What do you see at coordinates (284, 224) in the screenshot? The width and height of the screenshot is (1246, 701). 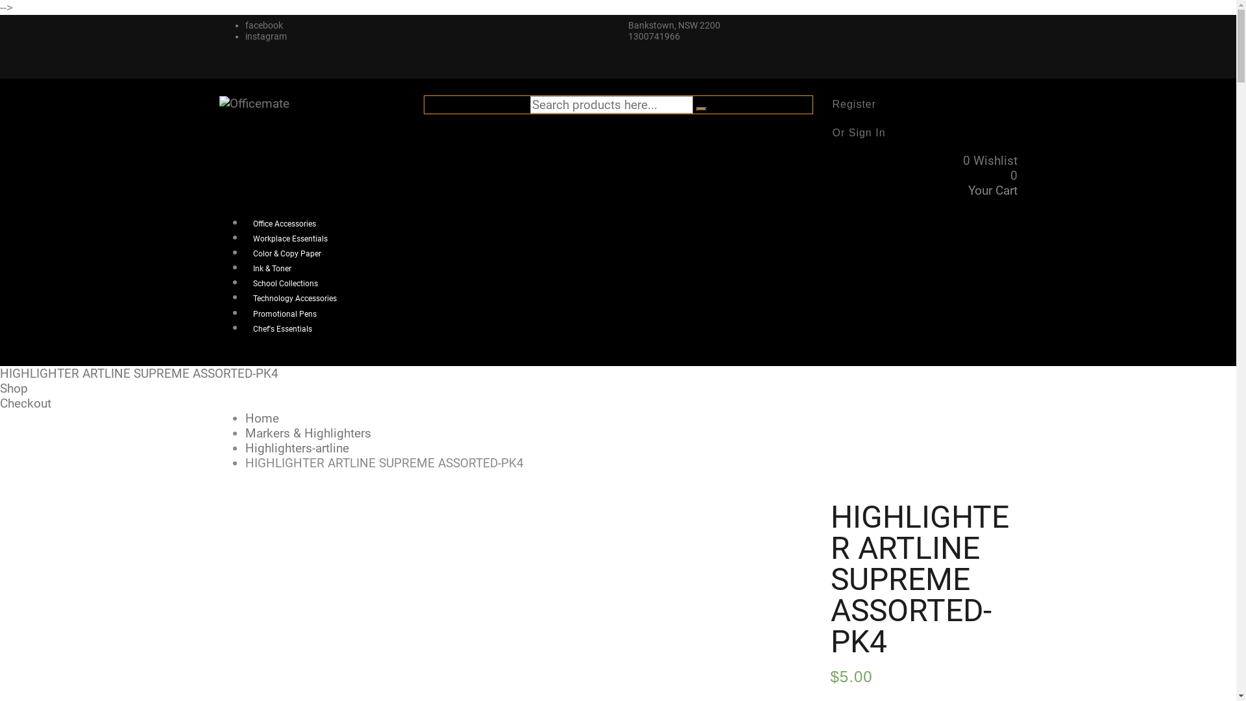 I see `Office Accessories` at bounding box center [284, 224].